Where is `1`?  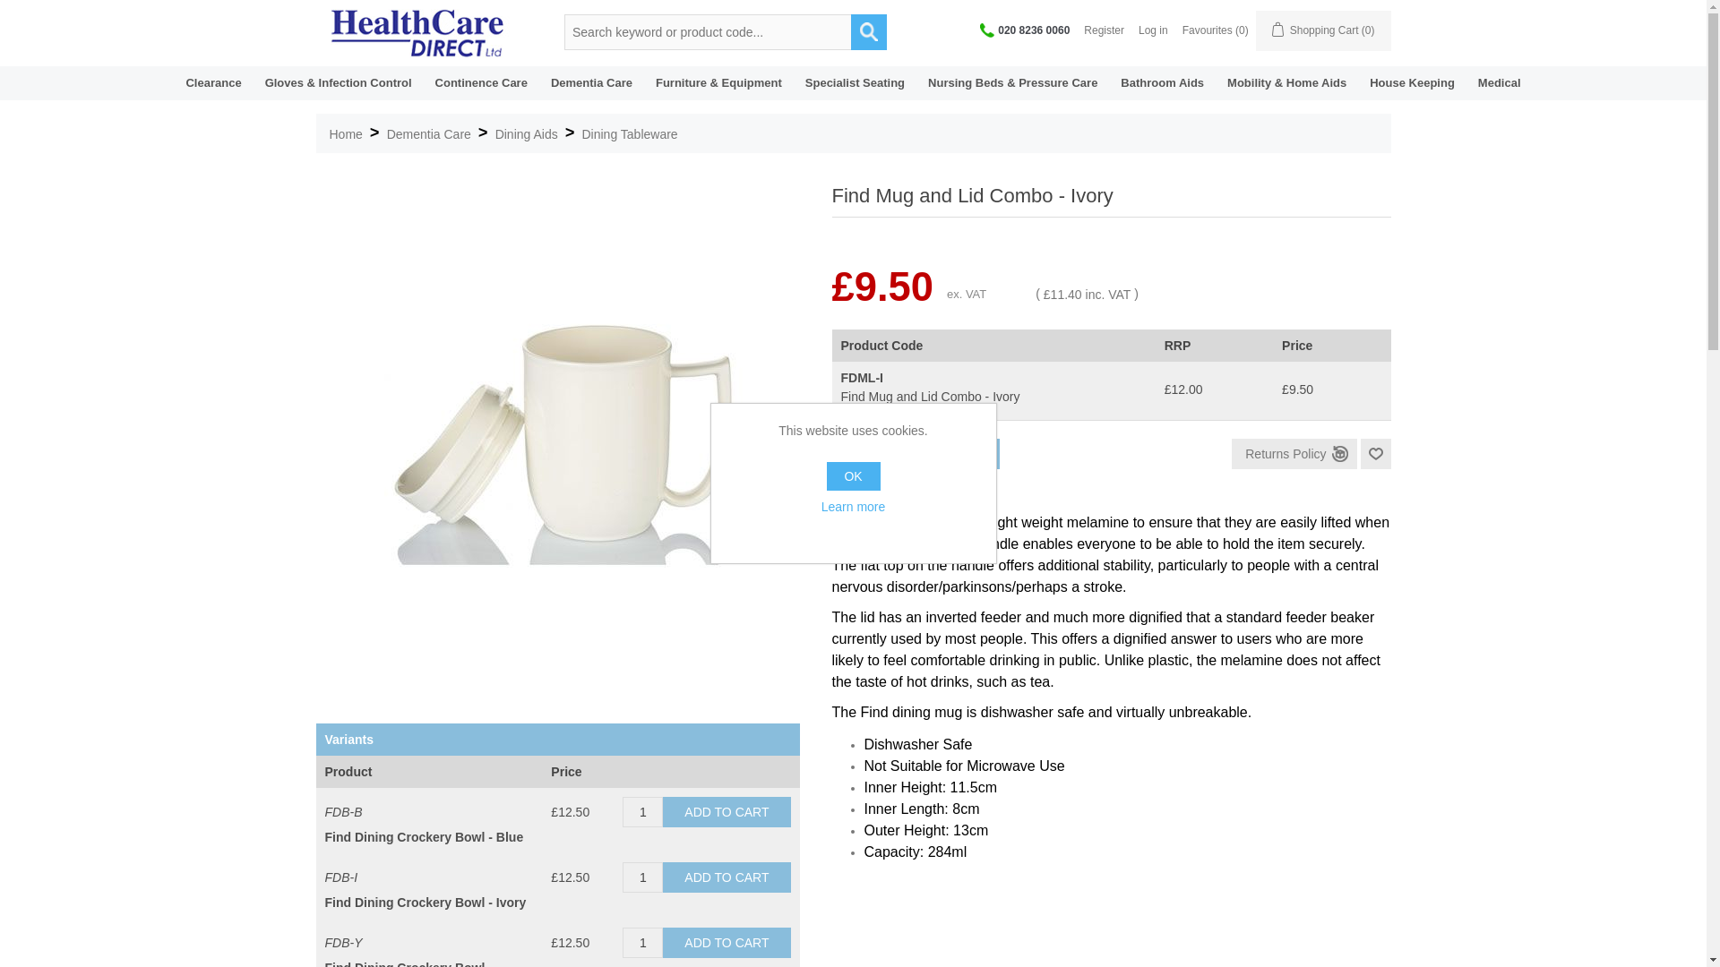 1 is located at coordinates (642, 811).